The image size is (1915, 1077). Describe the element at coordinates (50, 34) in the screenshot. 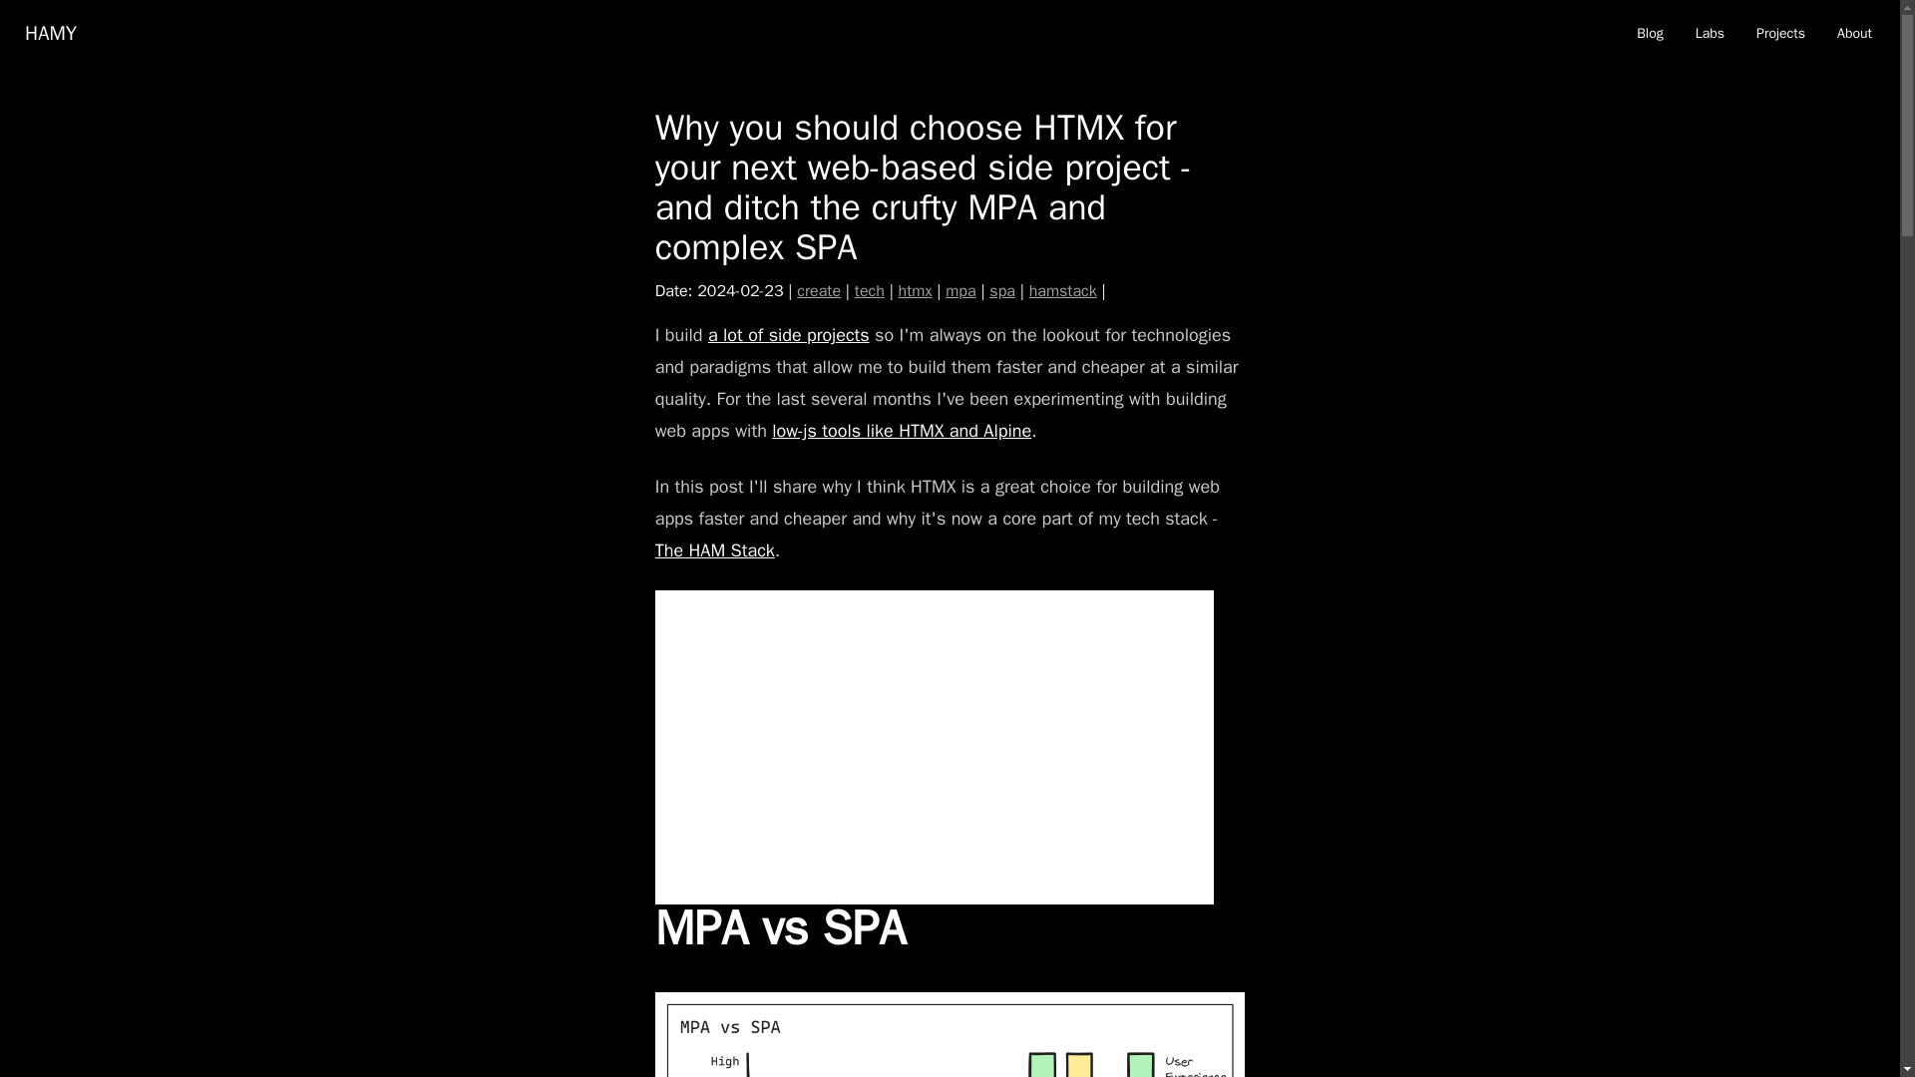

I see `HAMY` at that location.